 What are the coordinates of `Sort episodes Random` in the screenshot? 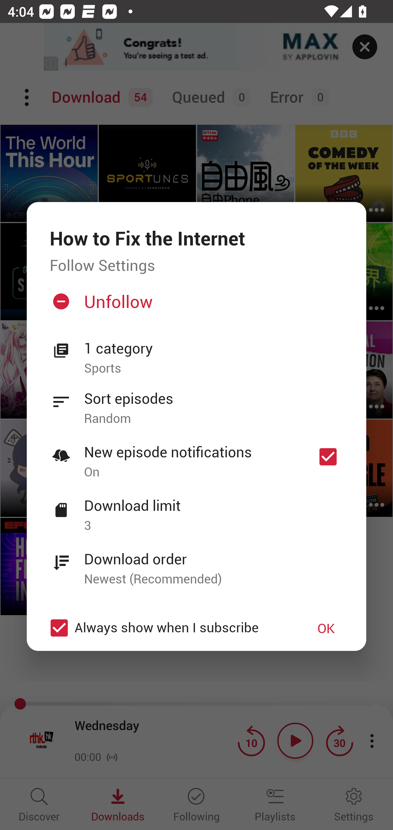 It's located at (196, 402).